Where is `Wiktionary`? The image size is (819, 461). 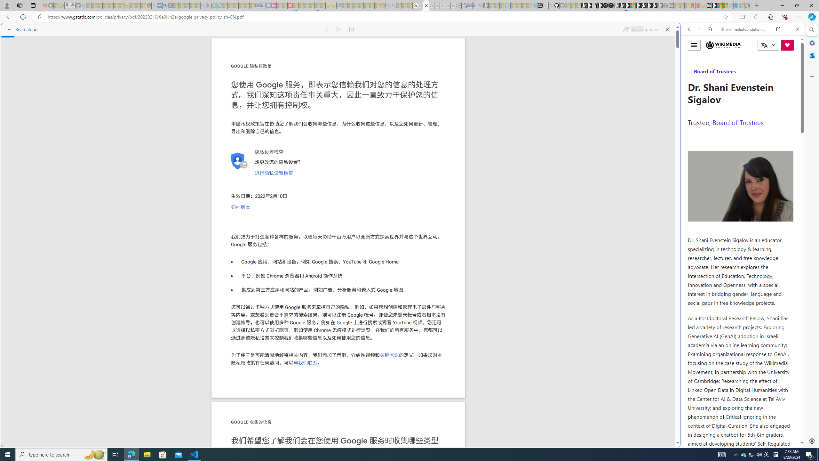
Wiktionary is located at coordinates (740, 214).